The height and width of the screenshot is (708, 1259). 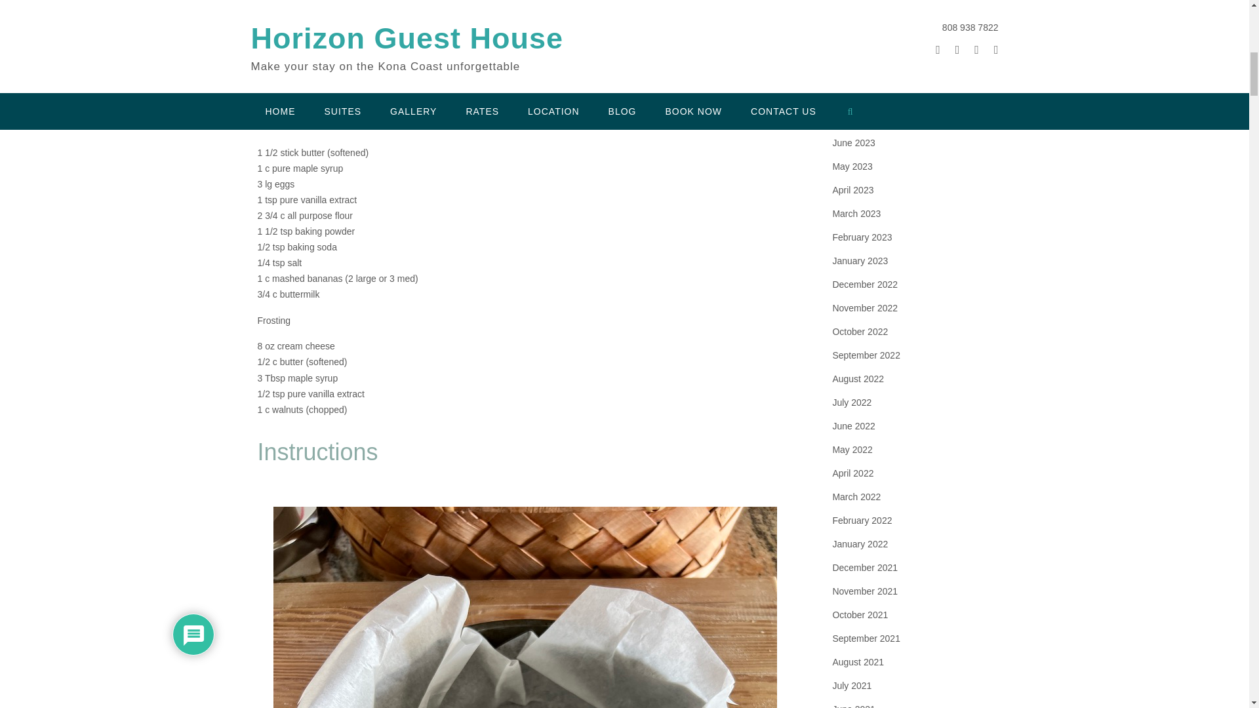 I want to click on Get the recipe, so click(x=526, y=28).